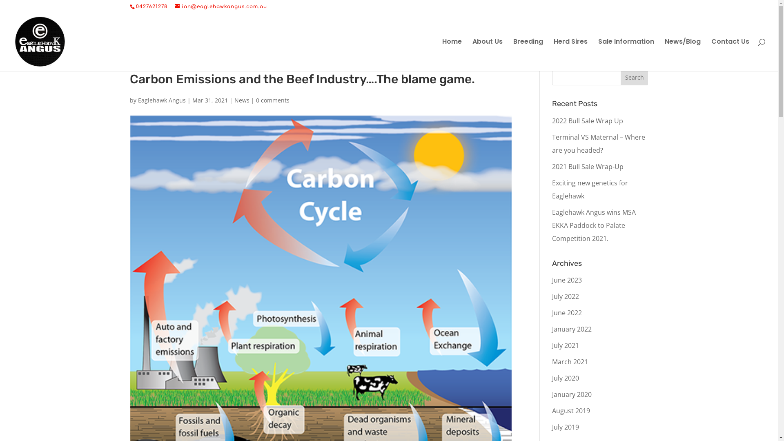 The height and width of the screenshot is (441, 784). I want to click on Search, so click(635, 77).